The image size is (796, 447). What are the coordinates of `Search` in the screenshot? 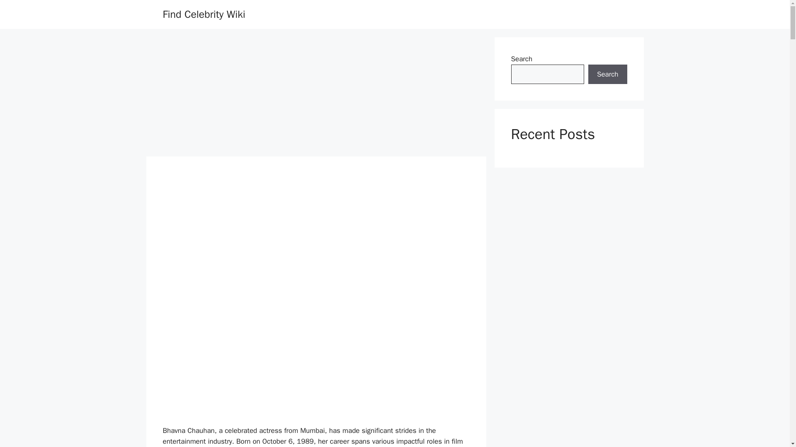 It's located at (607, 74).